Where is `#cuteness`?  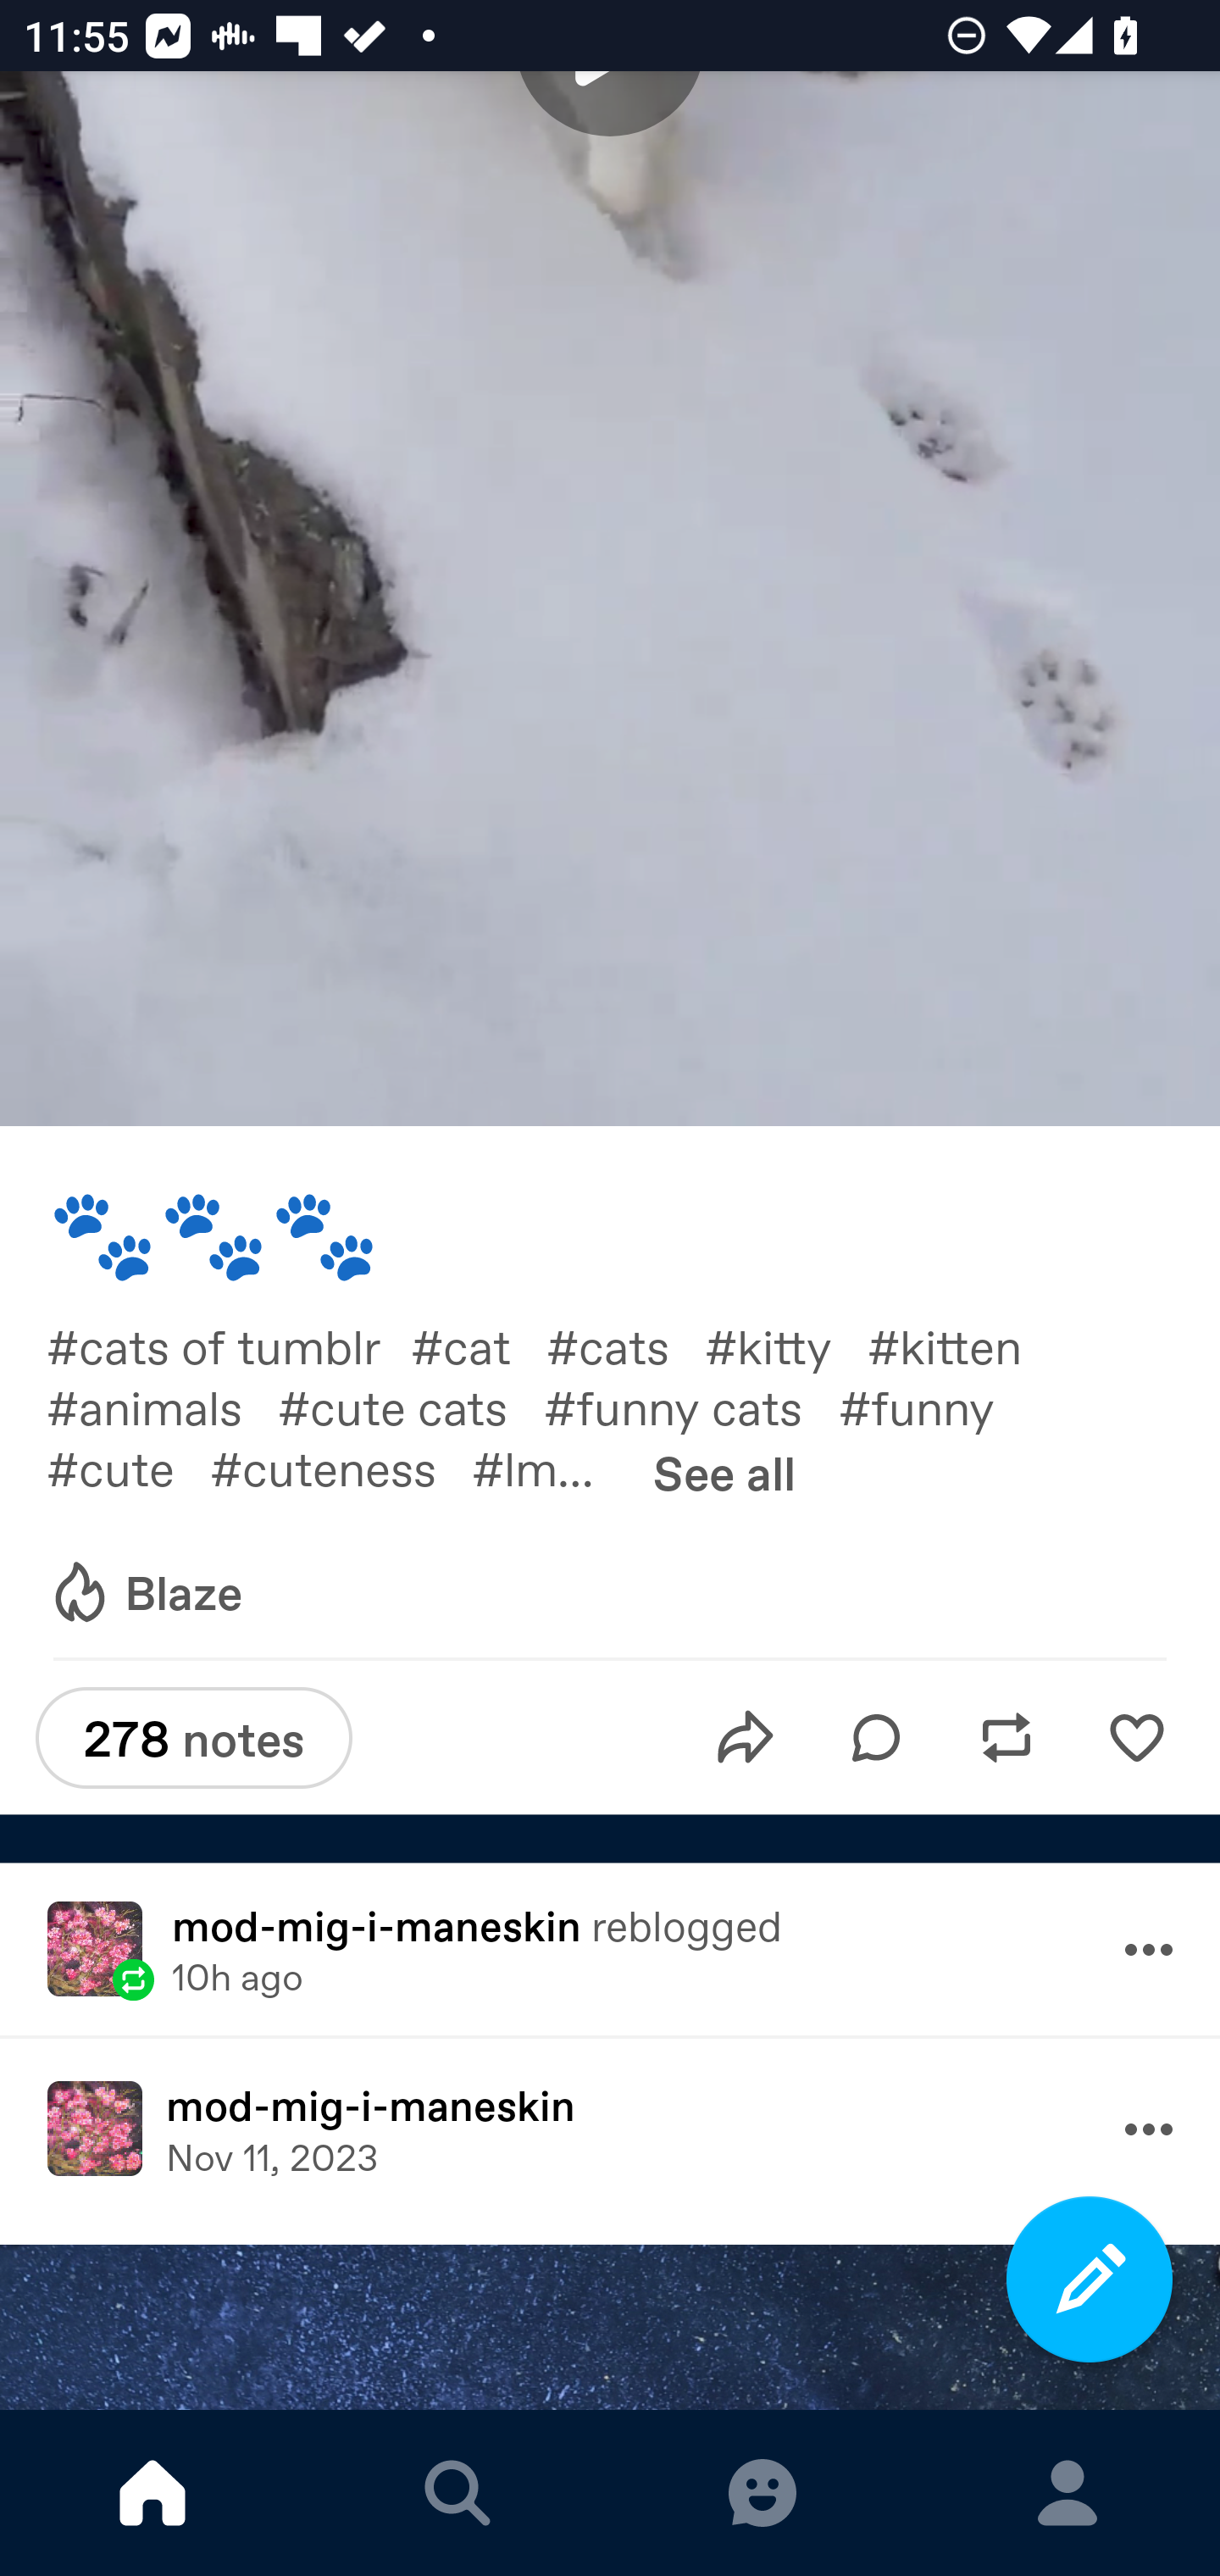 #cuteness is located at coordinates (341, 1468).